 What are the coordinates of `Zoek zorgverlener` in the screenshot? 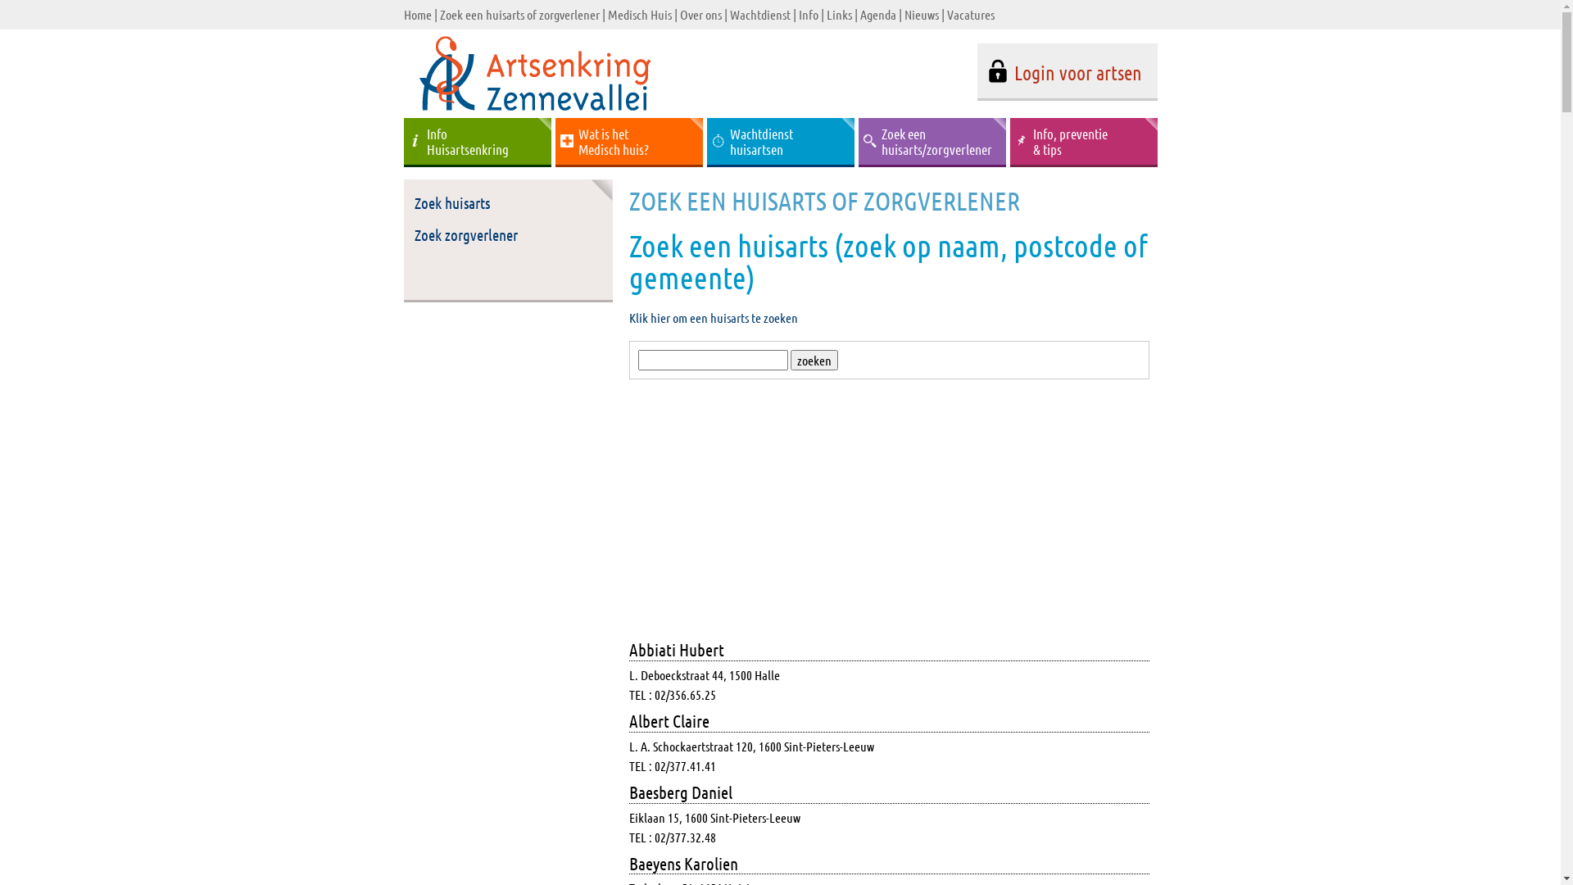 It's located at (508, 236).